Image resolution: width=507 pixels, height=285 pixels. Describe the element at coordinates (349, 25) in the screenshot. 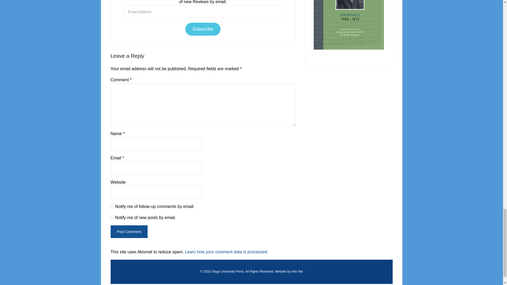

I see `Charles Brasch Journals` at that location.